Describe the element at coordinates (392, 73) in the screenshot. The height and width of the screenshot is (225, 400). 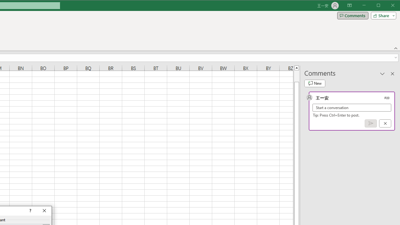
I see `Close pane` at that location.